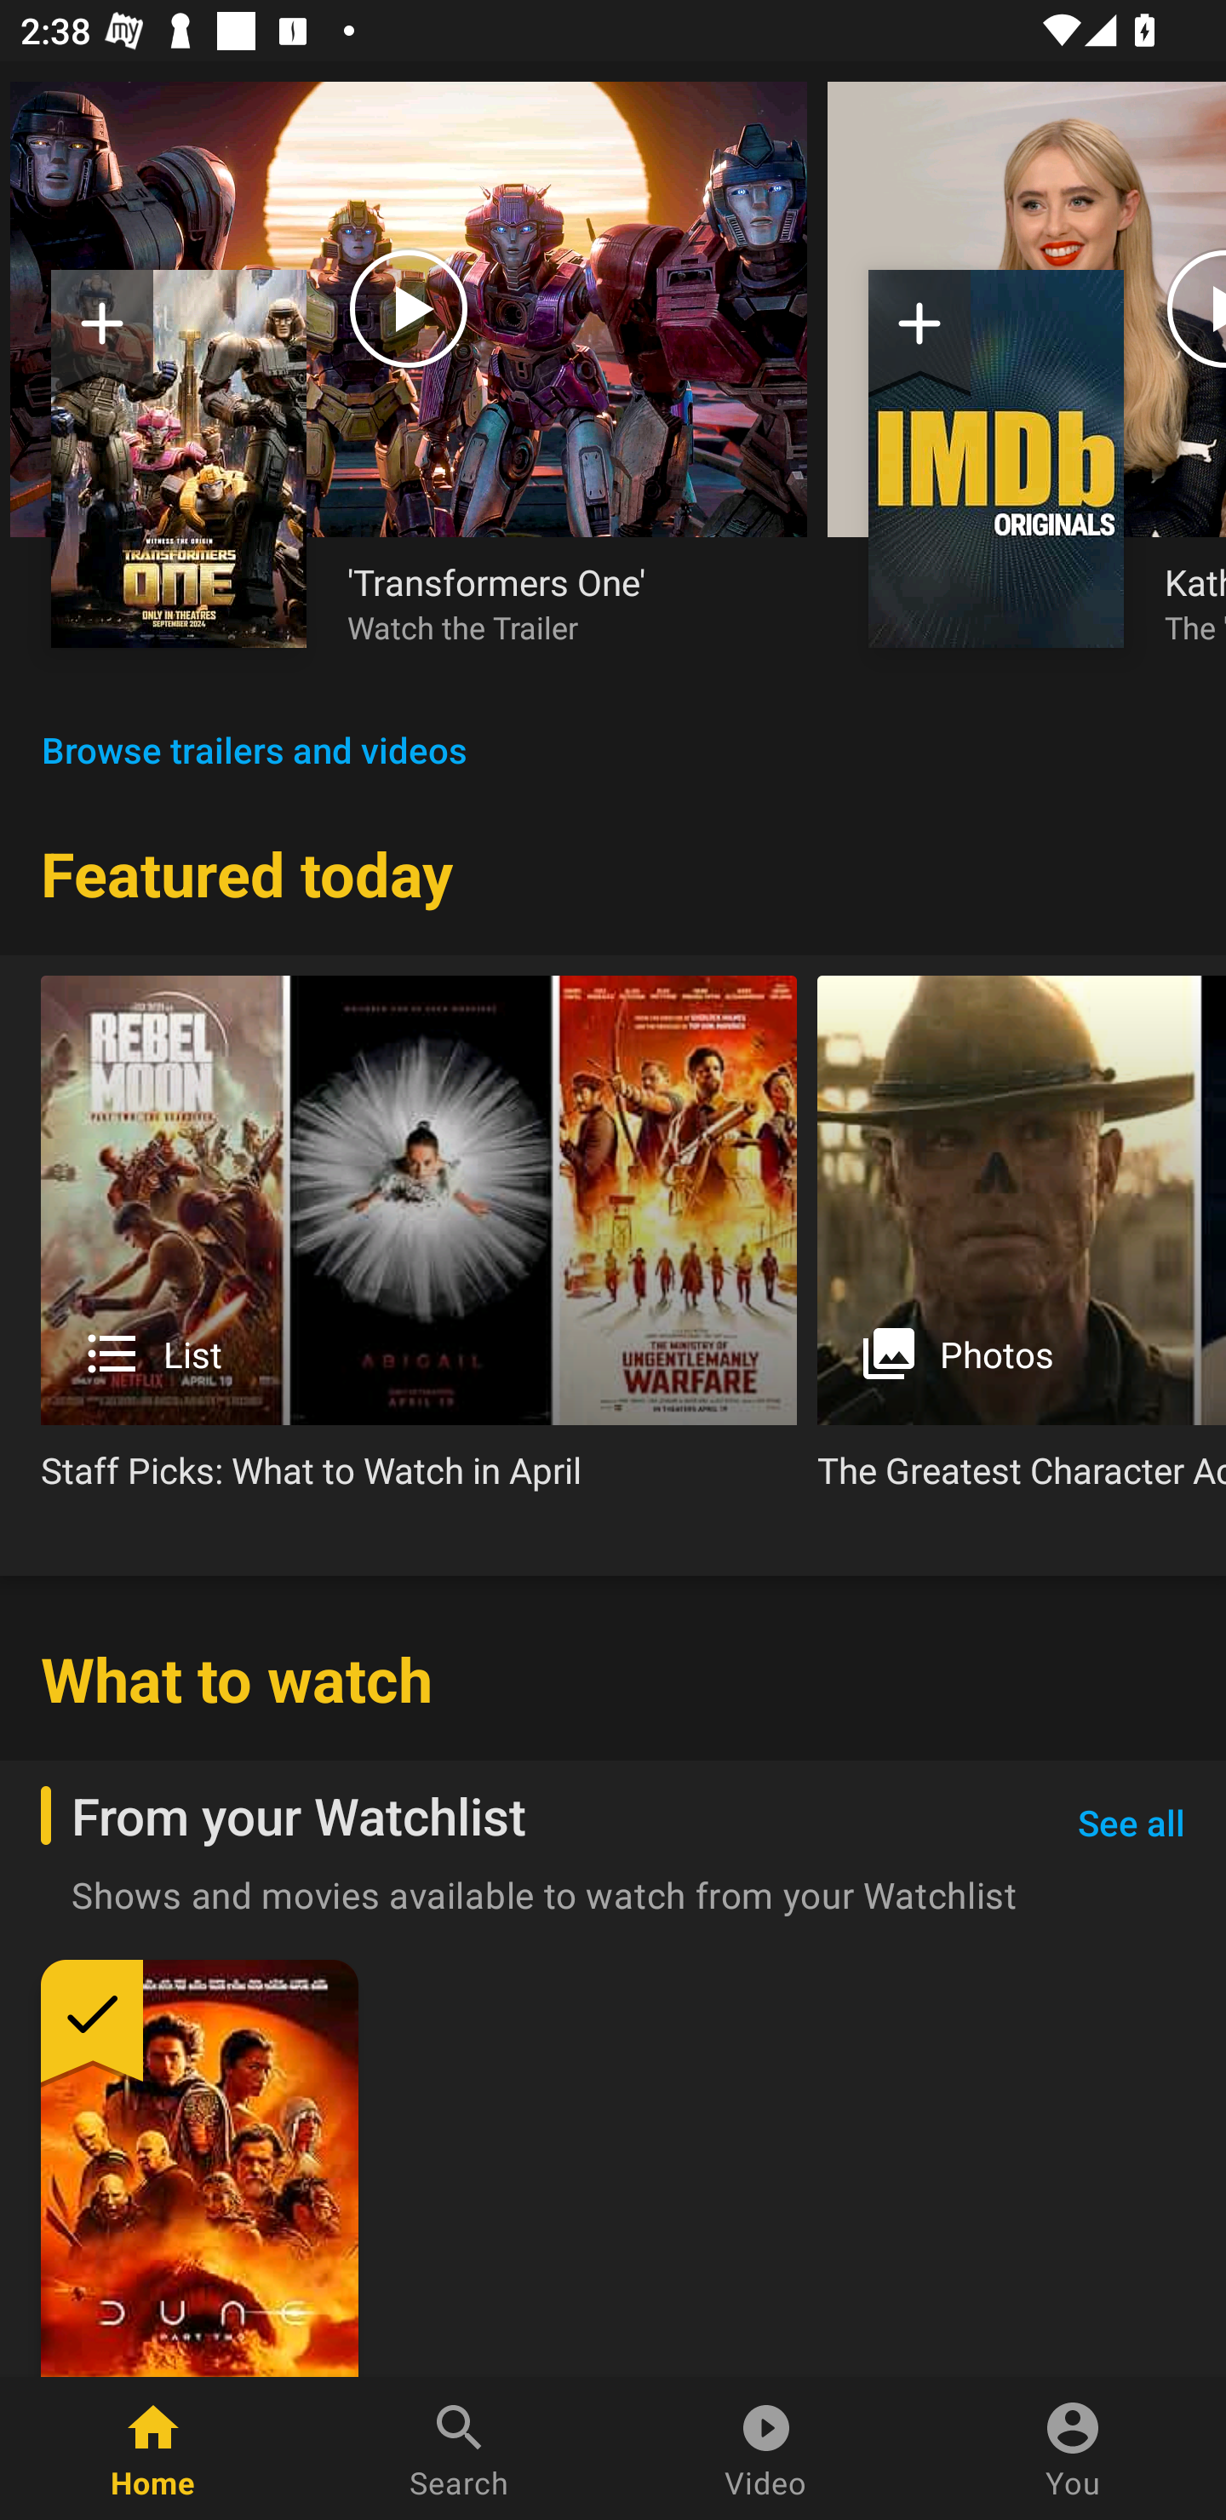 The height and width of the screenshot is (2520, 1226). I want to click on Photos The Greatest Character Actors of All Time, so click(1022, 1245).